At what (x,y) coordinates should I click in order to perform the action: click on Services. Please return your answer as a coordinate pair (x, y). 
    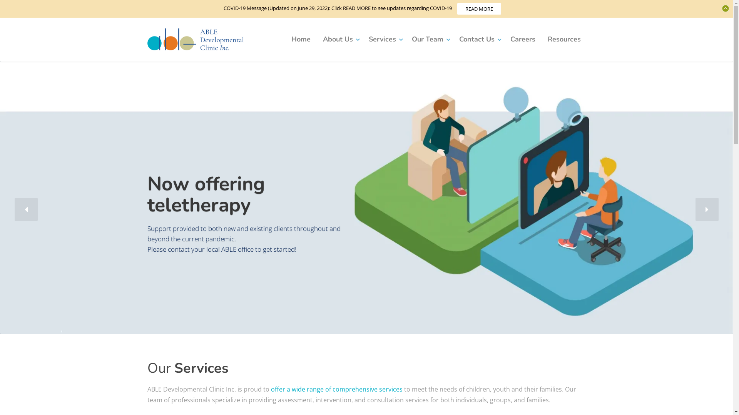
    Looking at the image, I should click on (384, 40).